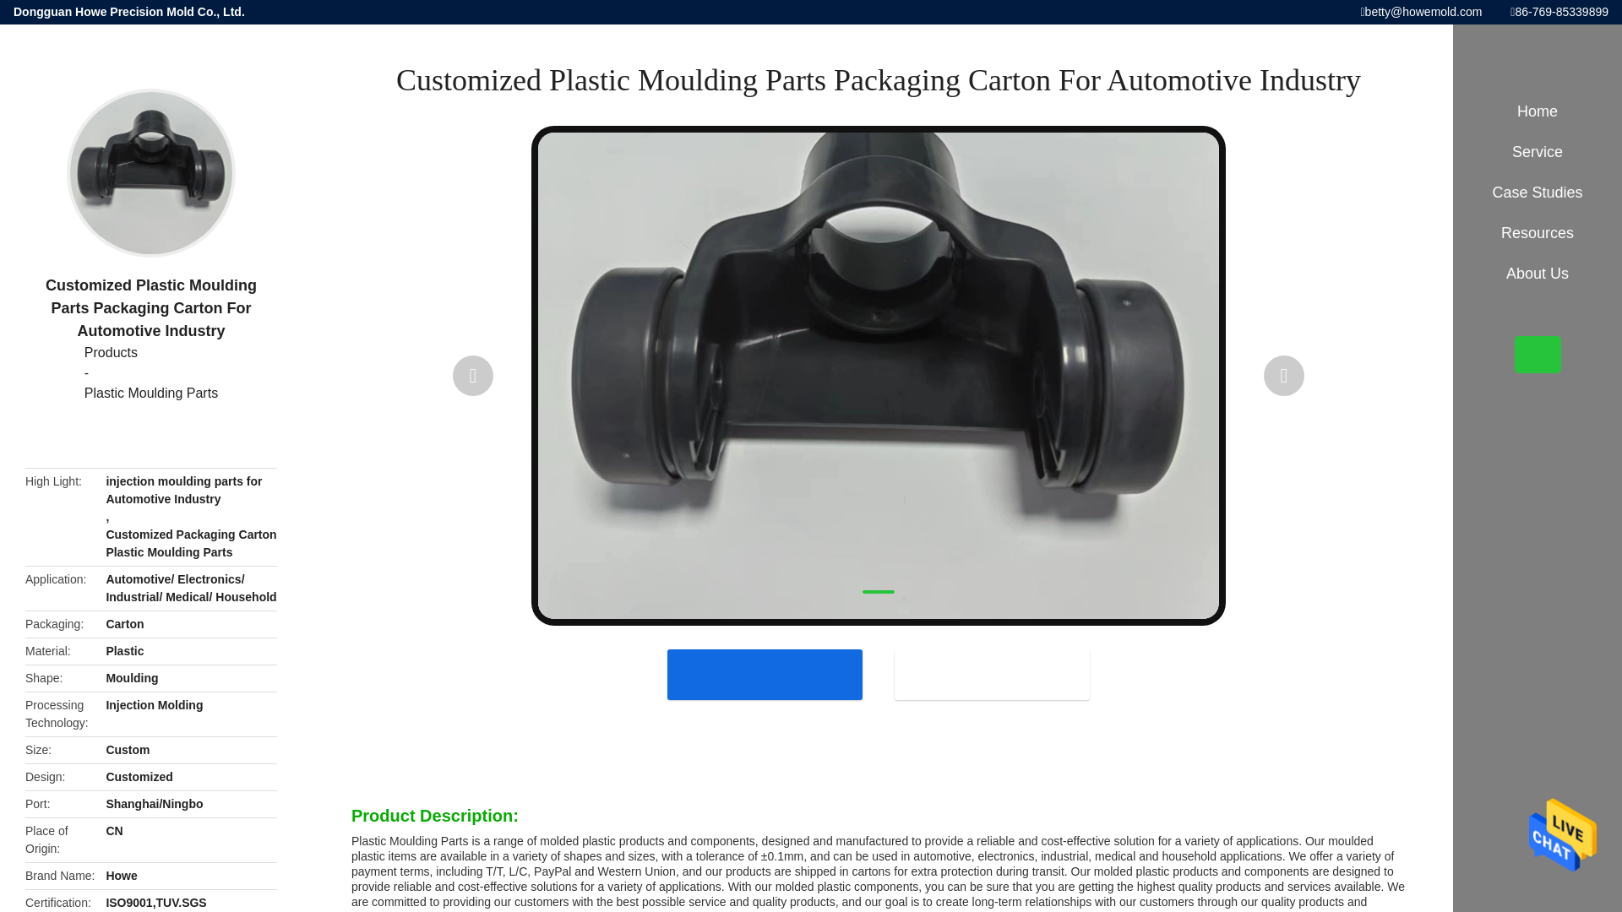  What do you see at coordinates (150, 394) in the screenshot?
I see `China Plastic Moulding Parts Manufacturers` at bounding box center [150, 394].